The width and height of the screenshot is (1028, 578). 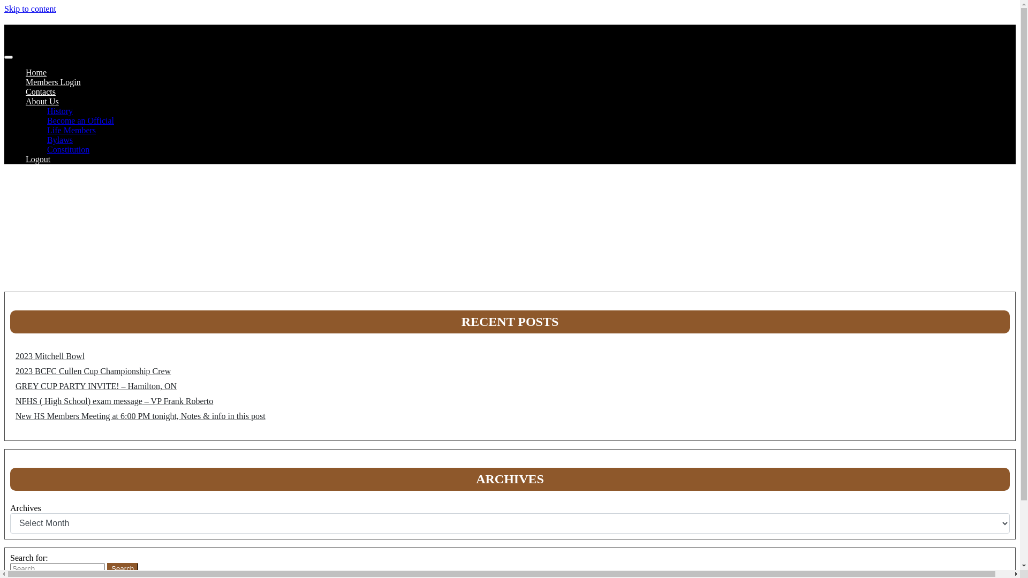 I want to click on About Us, so click(x=42, y=102).